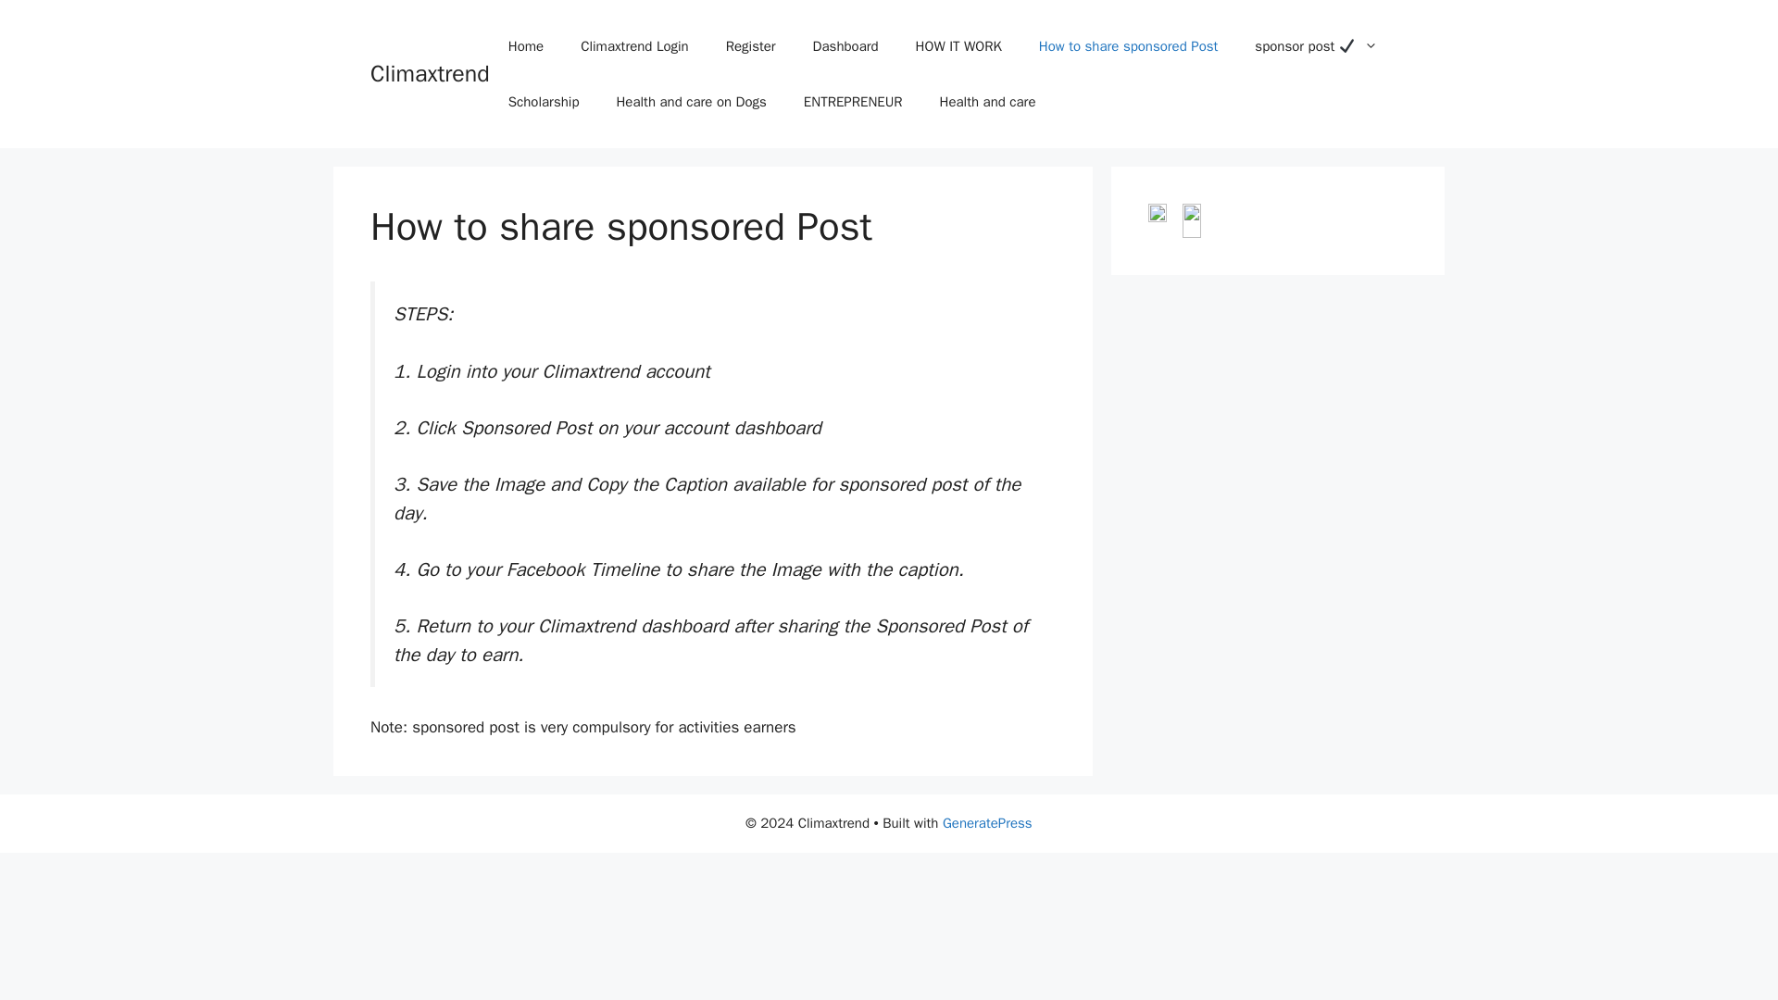 The image size is (1778, 1000). I want to click on GeneratePress, so click(987, 822).